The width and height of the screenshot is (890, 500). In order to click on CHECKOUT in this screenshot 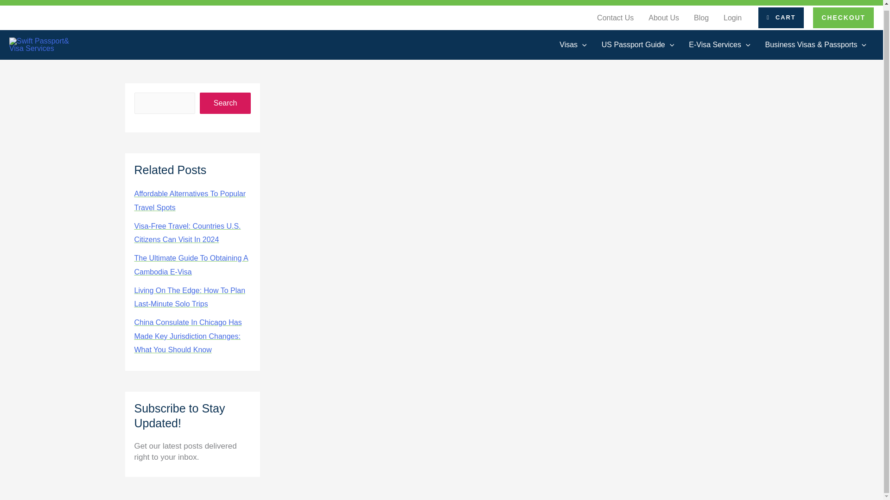, I will do `click(844, 18)`.